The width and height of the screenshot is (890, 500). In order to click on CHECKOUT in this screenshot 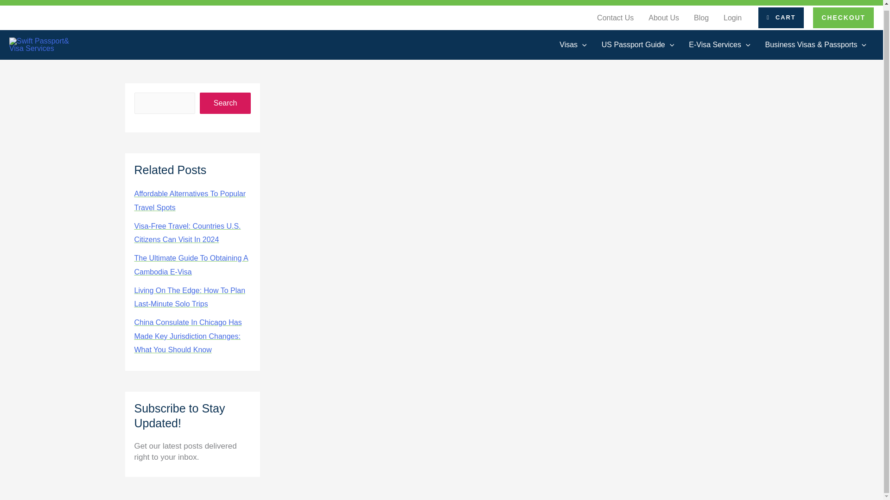, I will do `click(844, 18)`.